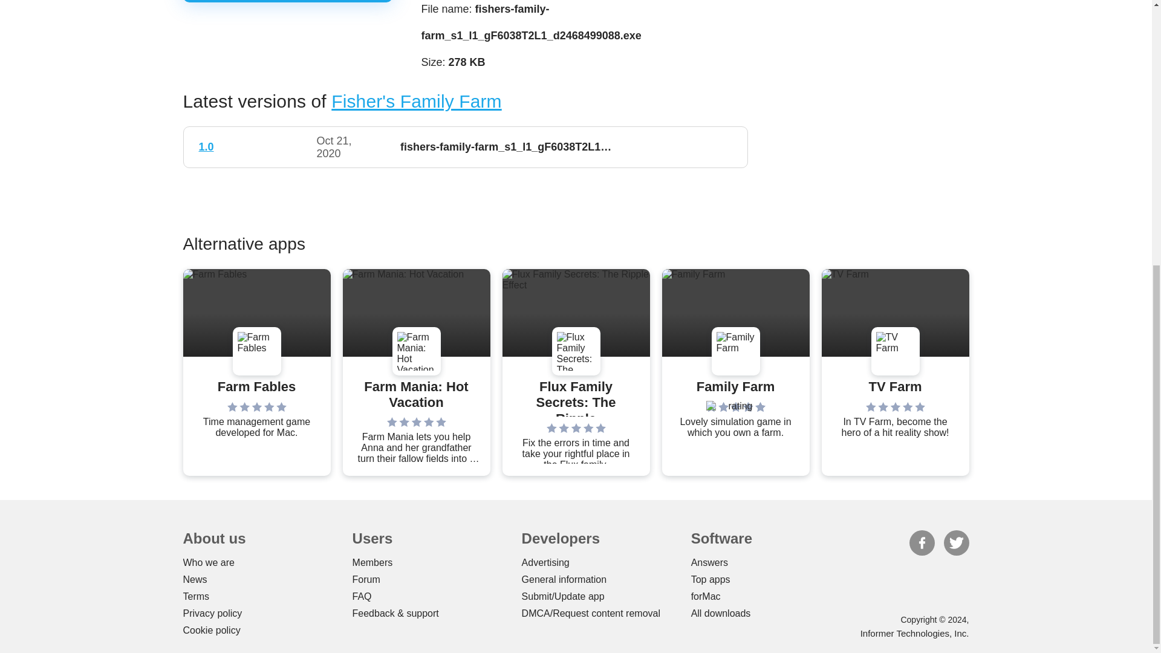 This screenshot has width=1161, height=653. Describe the element at coordinates (287, 1) in the screenshot. I see `Download now` at that location.